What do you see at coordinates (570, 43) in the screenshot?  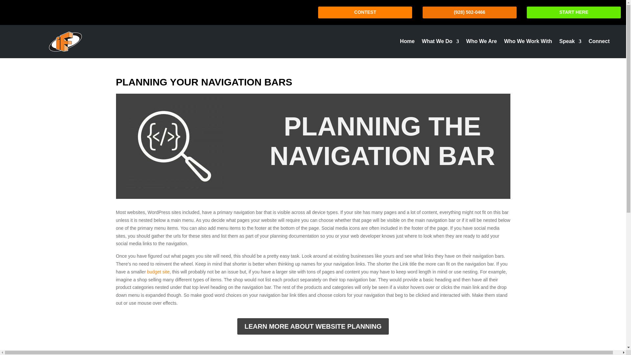 I see `Speak` at bounding box center [570, 43].